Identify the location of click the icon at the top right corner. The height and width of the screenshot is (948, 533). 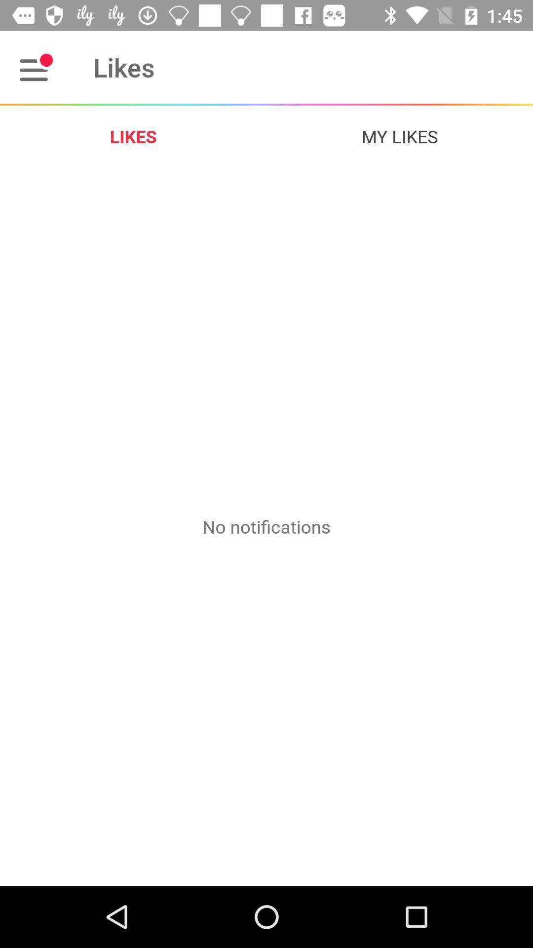
(400, 136).